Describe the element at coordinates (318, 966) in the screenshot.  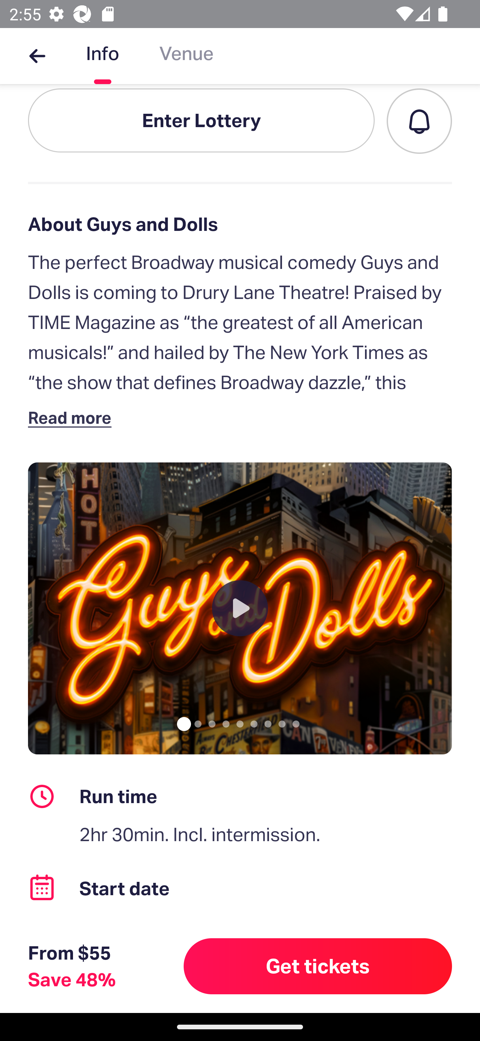
I see `Get tickets` at that location.